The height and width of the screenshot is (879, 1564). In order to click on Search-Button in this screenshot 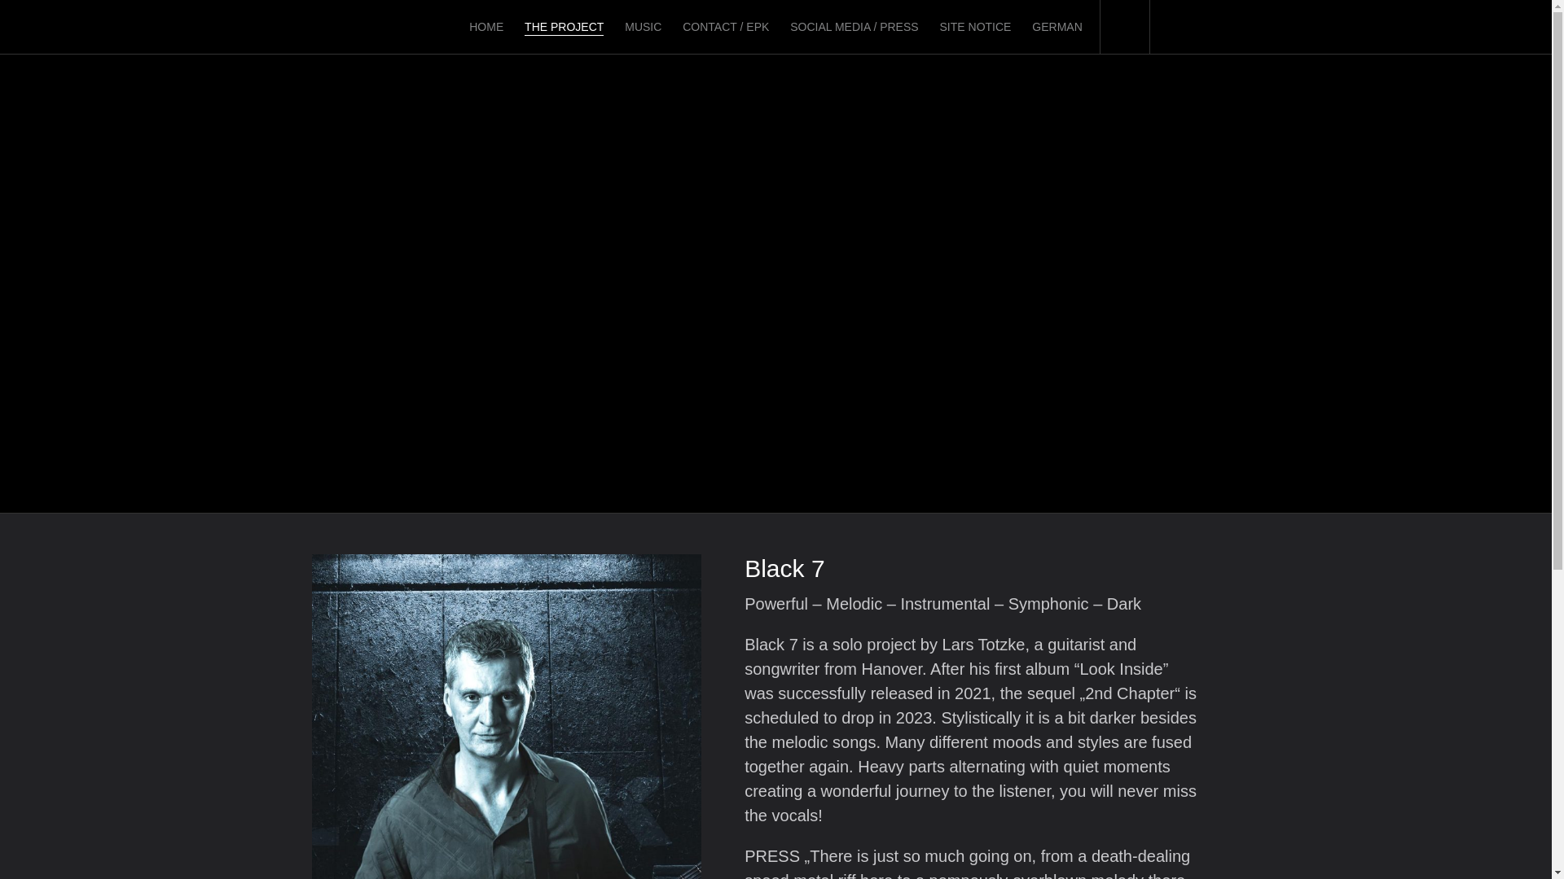, I will do `click(1124, 26)`.